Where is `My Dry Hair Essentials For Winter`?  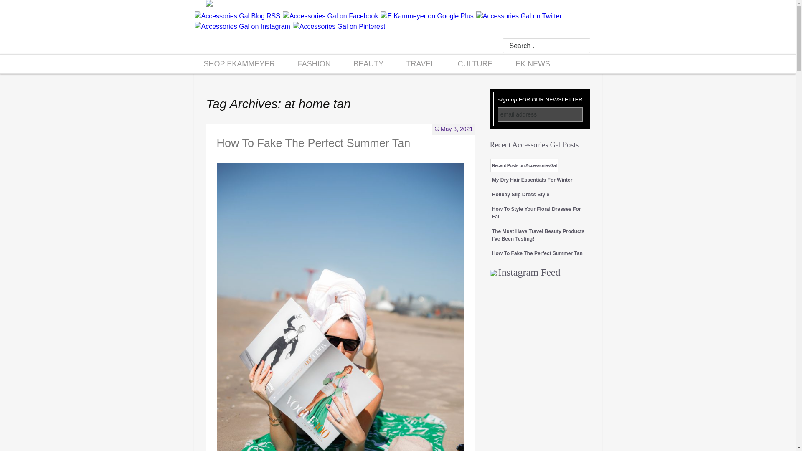 My Dry Hair Essentials For Winter is located at coordinates (532, 180).